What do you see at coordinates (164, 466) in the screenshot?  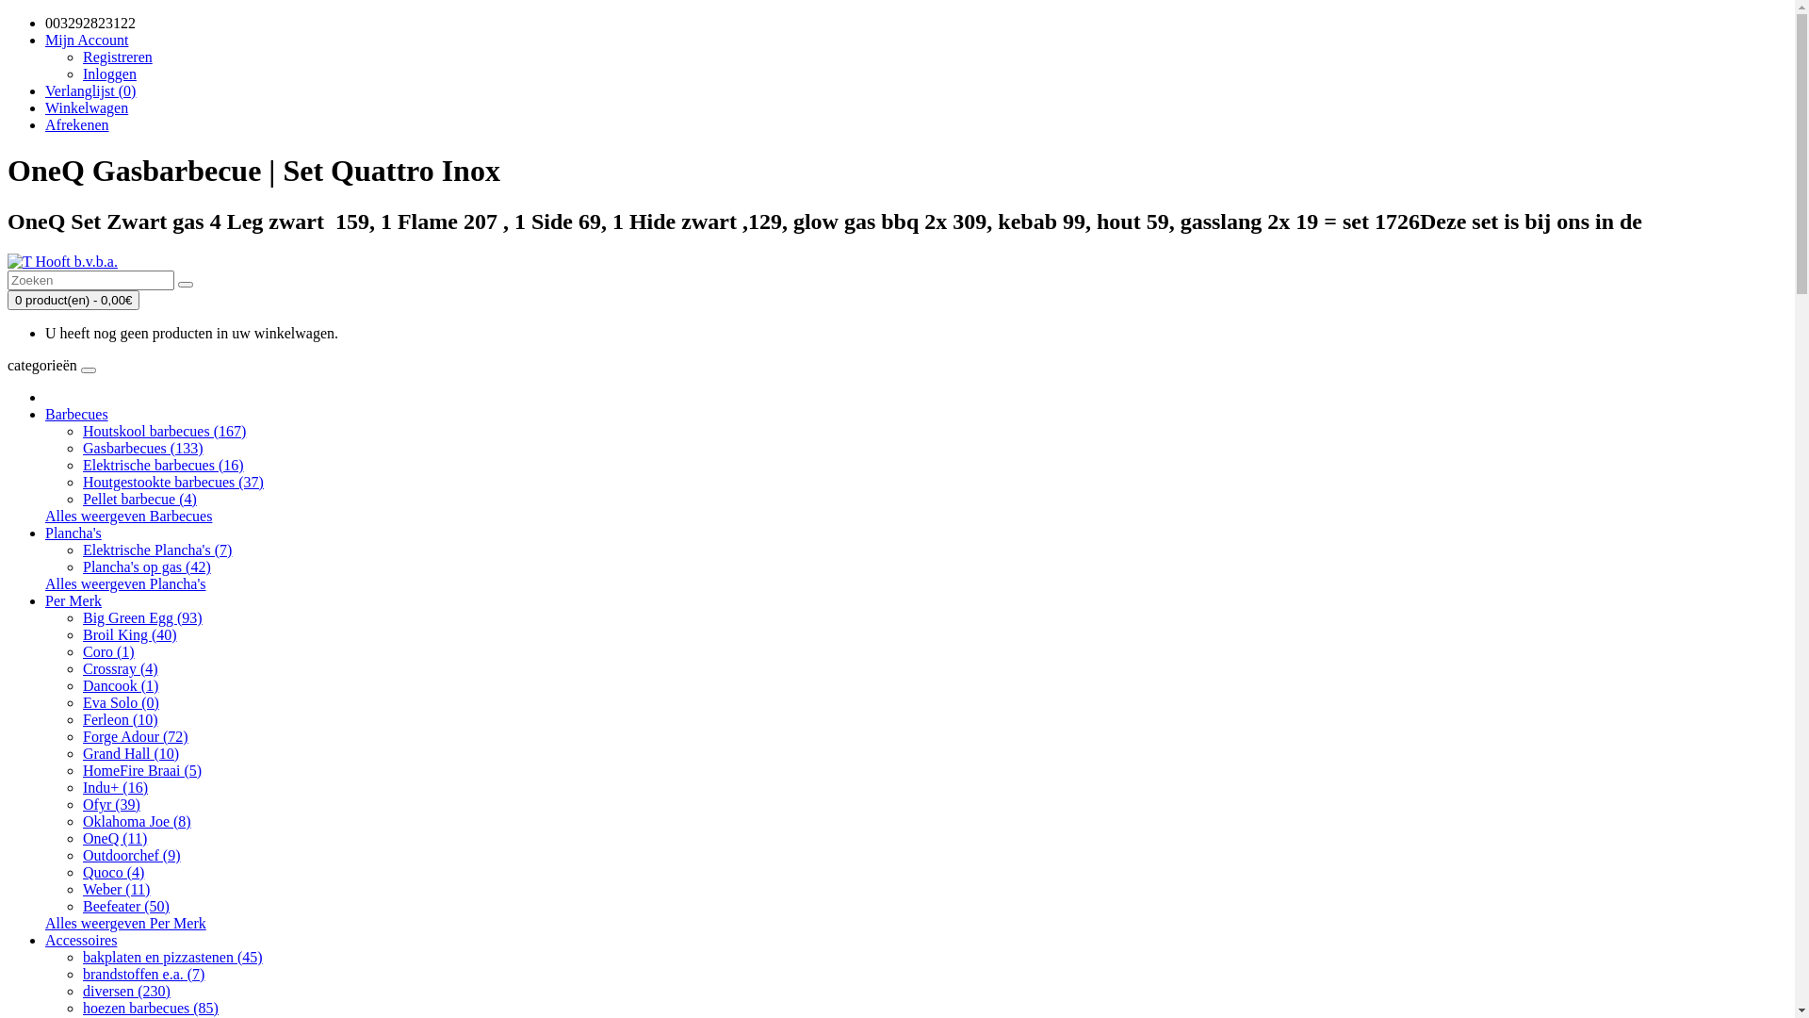 I see `Elektrische barbecues (16)` at bounding box center [164, 466].